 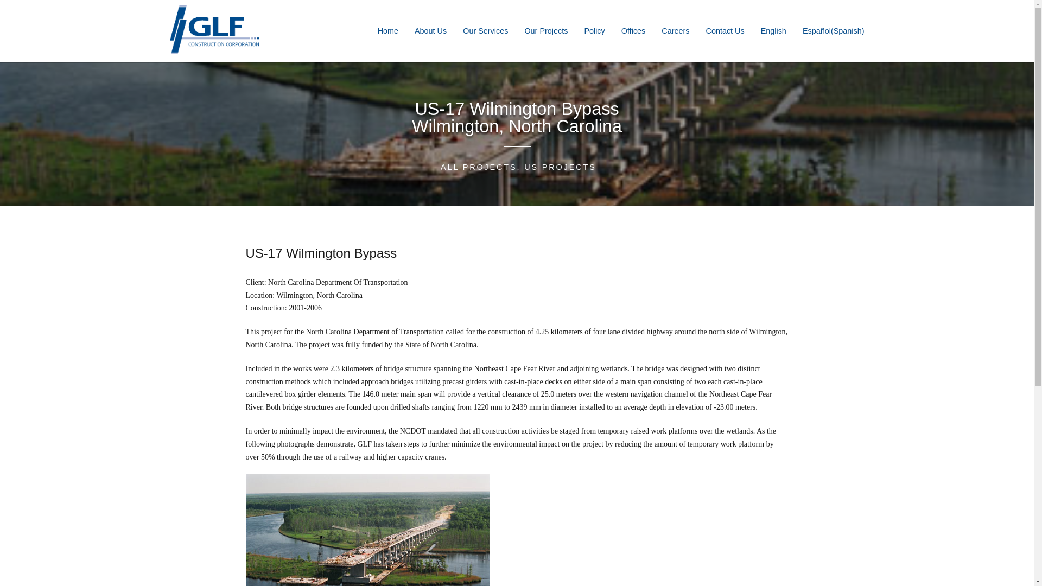 I want to click on Offices, so click(x=633, y=30).